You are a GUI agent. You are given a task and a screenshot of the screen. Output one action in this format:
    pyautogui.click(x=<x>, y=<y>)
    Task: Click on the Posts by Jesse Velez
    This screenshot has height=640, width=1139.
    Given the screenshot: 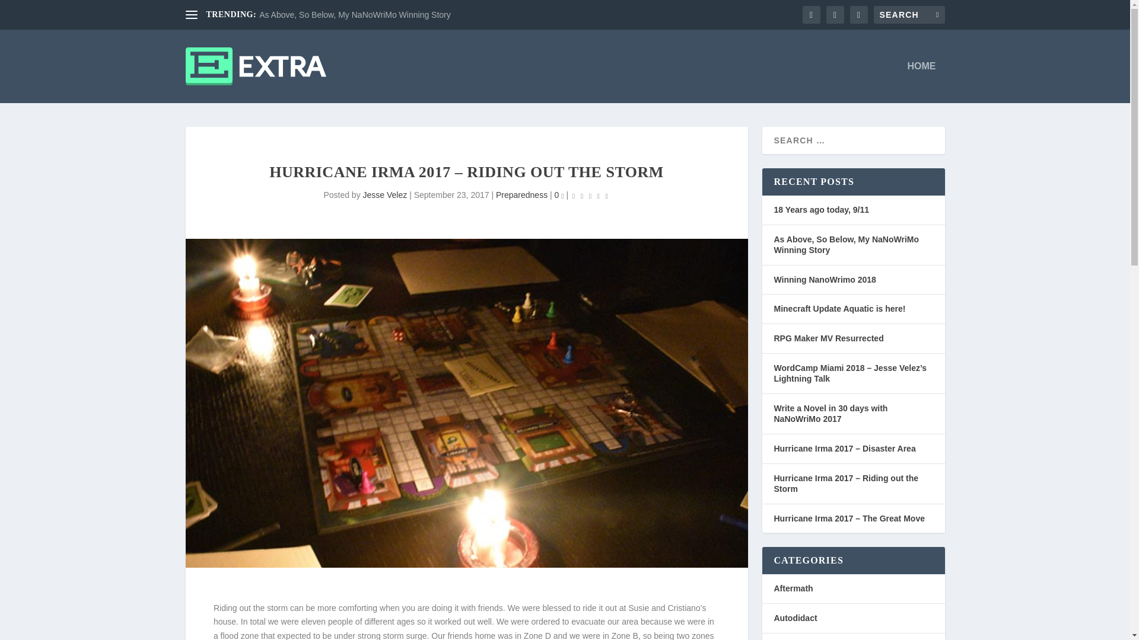 What is the action you would take?
    pyautogui.click(x=386, y=194)
    